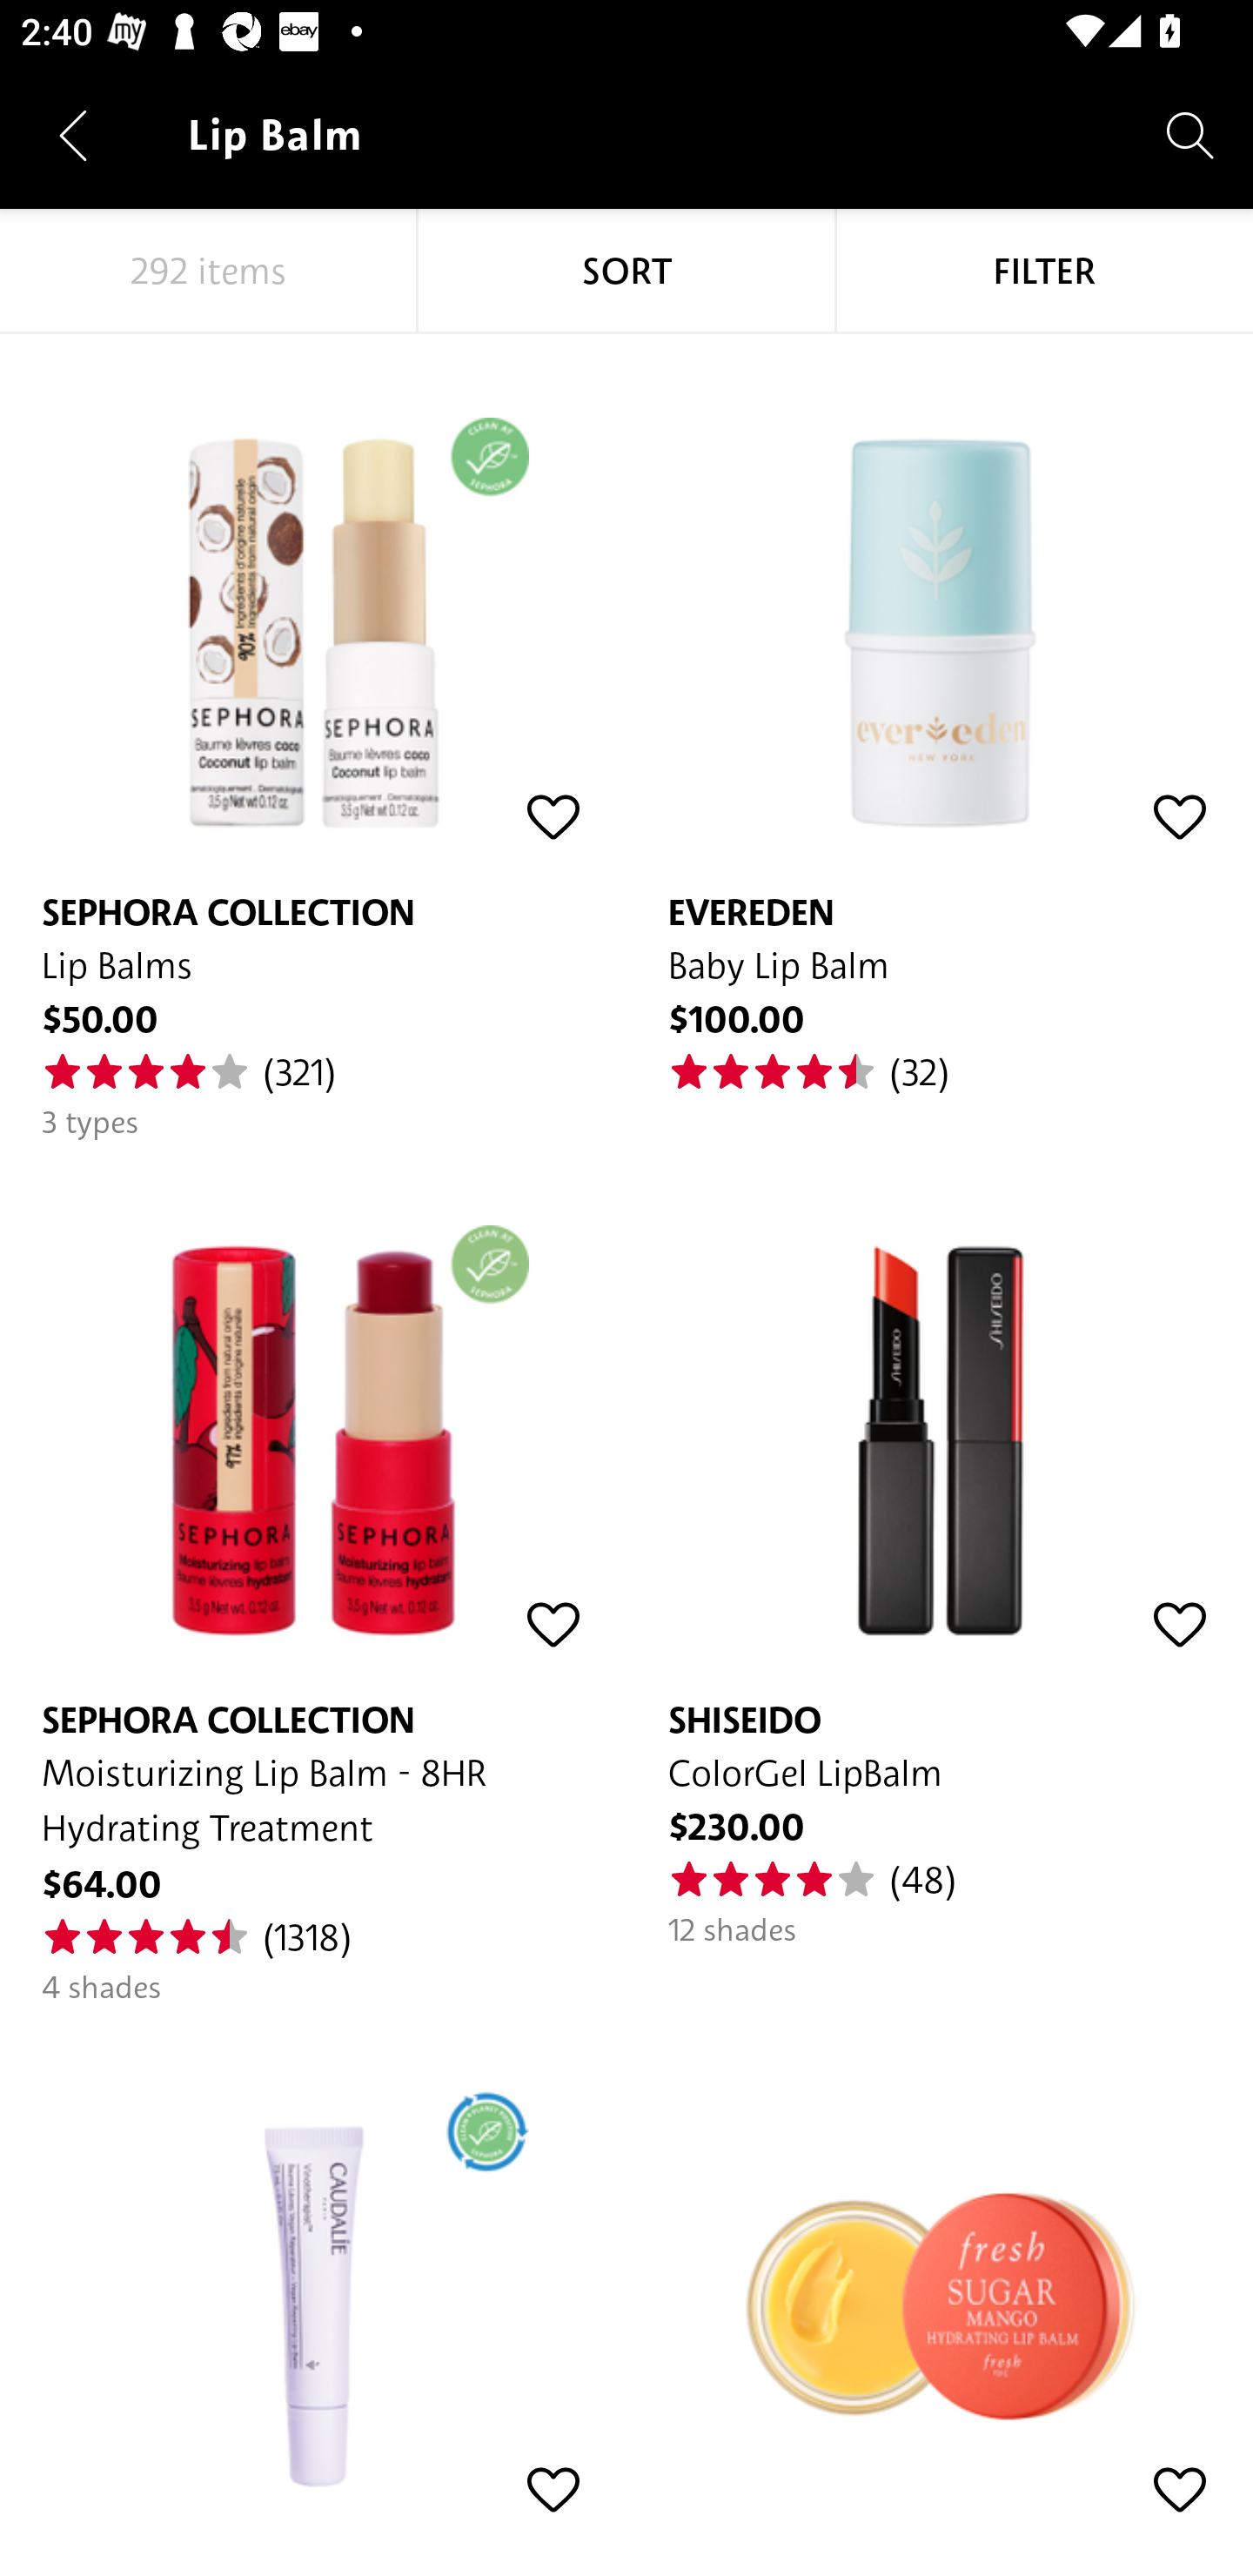  I want to click on SORT, so click(626, 272).